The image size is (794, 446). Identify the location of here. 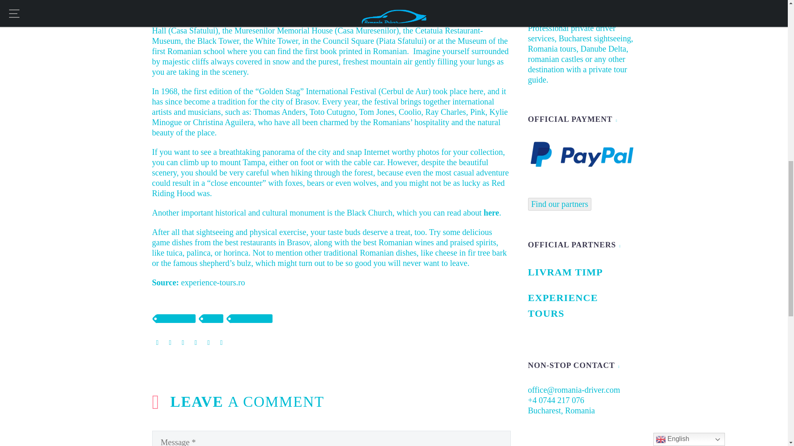
(491, 212).